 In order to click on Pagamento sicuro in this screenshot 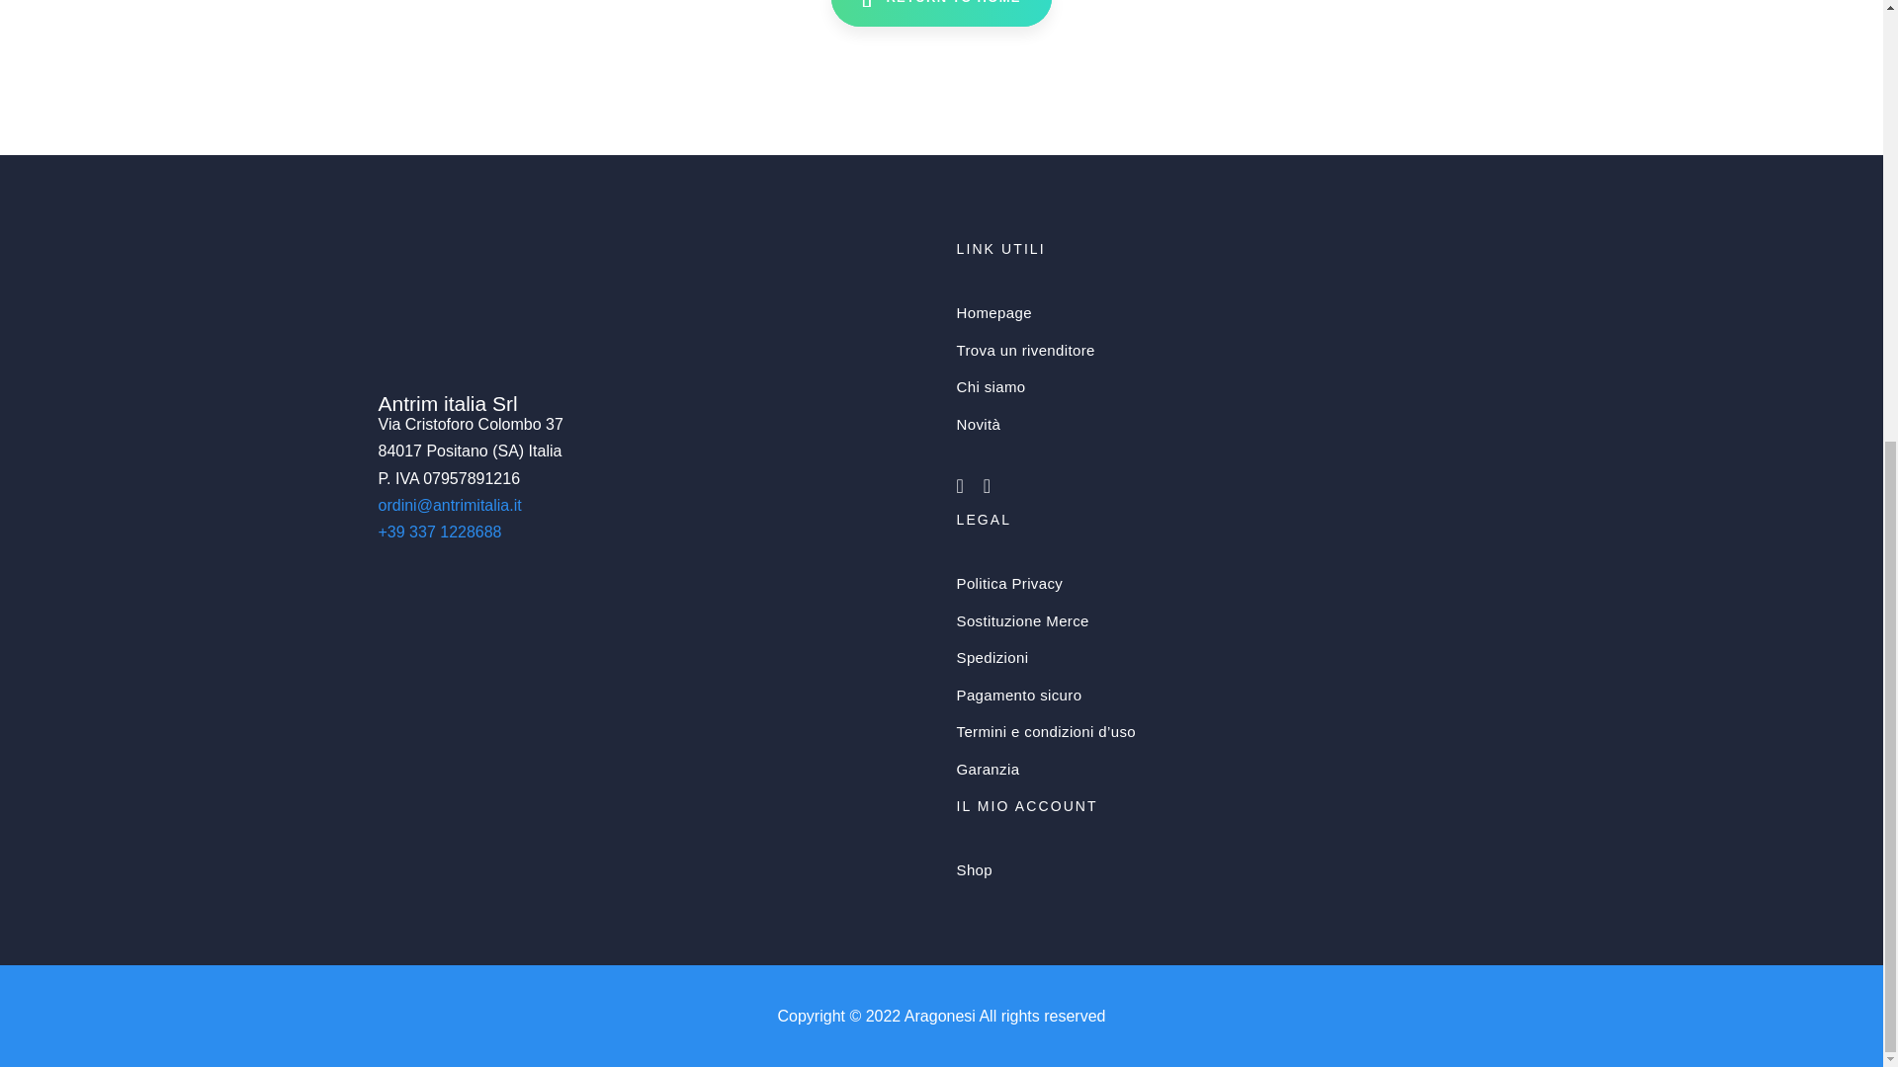, I will do `click(1230, 695)`.